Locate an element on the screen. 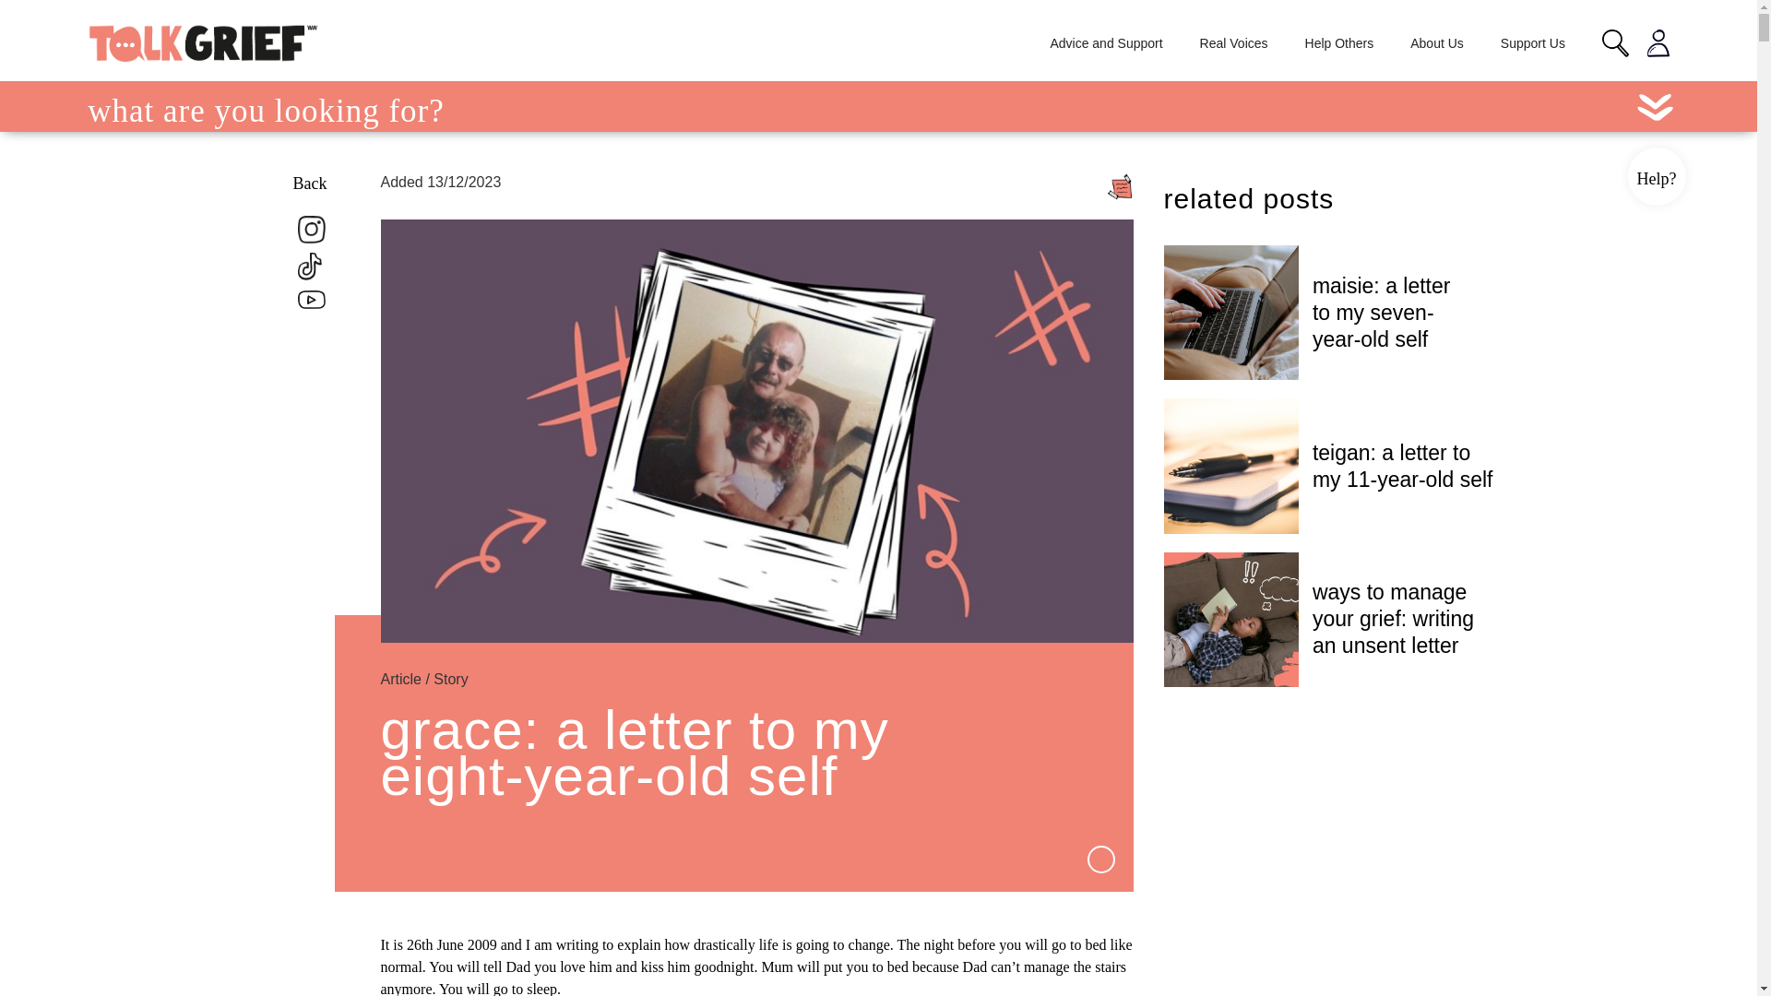 The height and width of the screenshot is (996, 1771). Real Voices is located at coordinates (1234, 42).